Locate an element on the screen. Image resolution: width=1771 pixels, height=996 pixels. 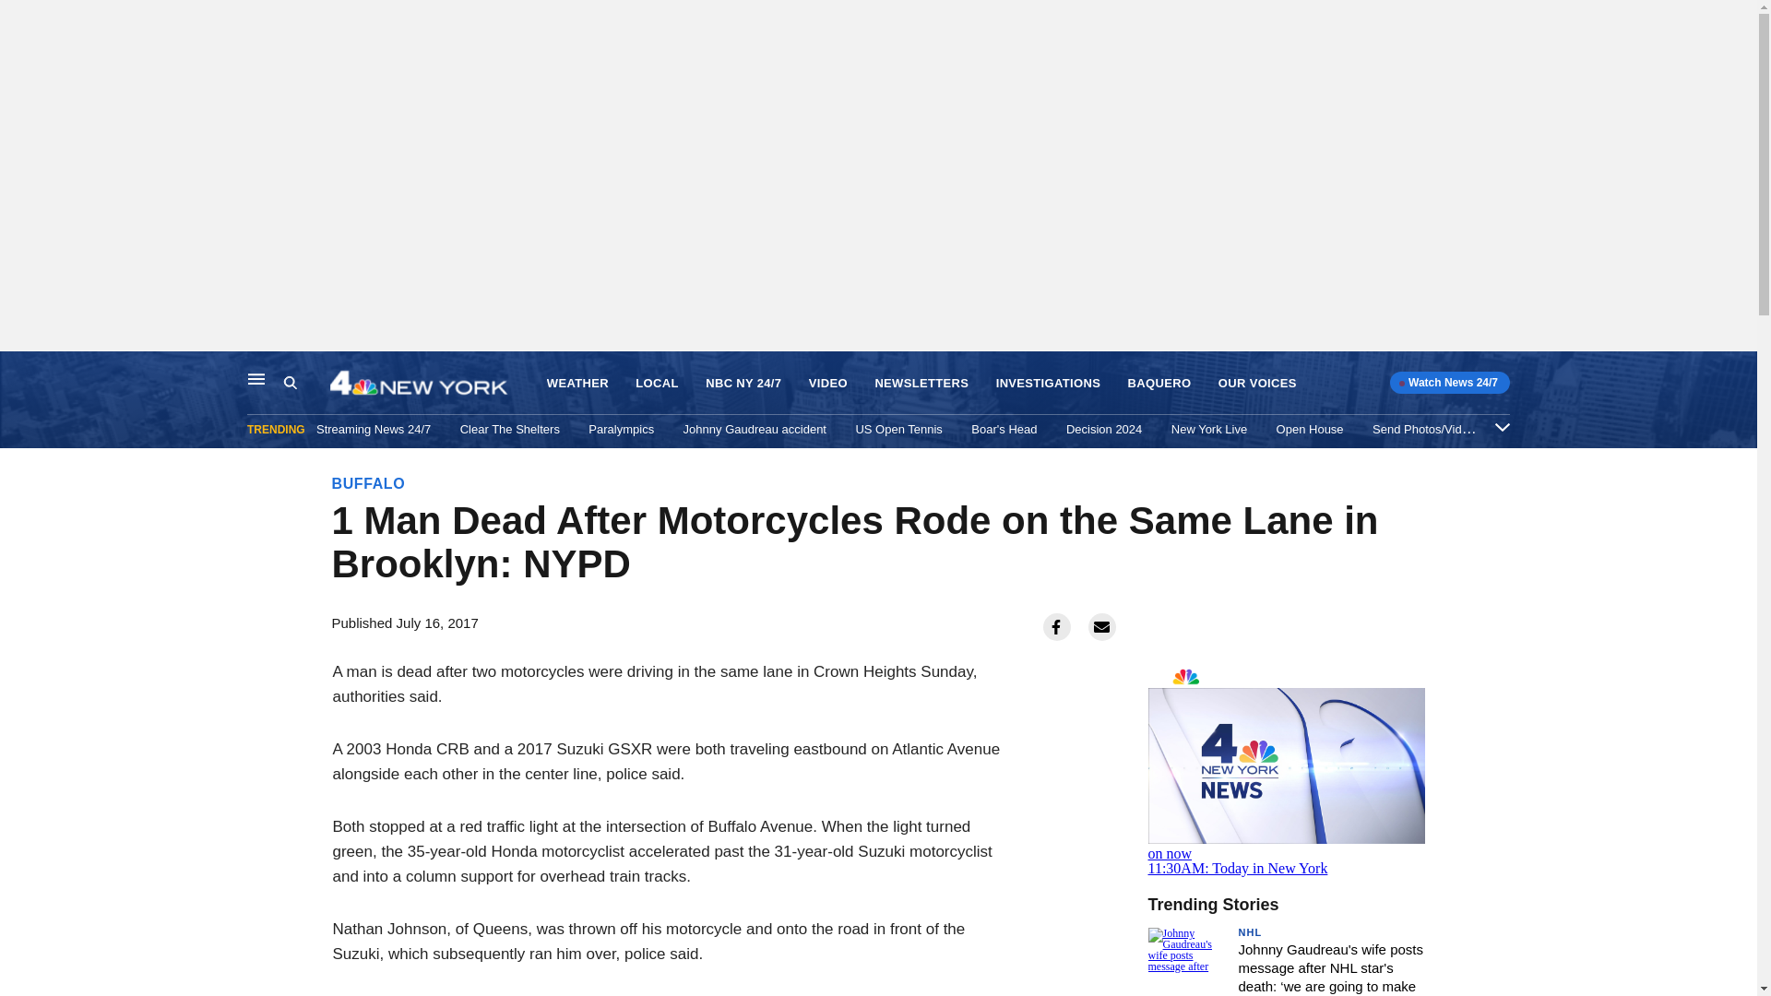
LOCAL is located at coordinates (657, 384).